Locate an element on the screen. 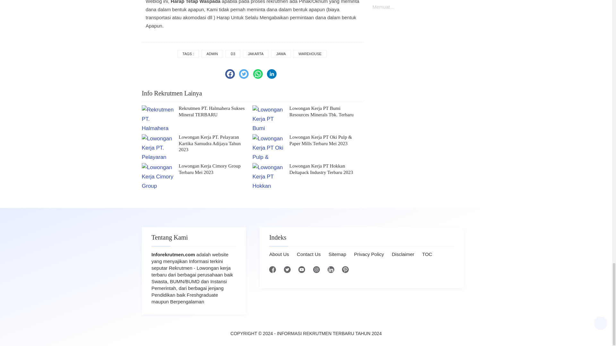 This screenshot has height=346, width=616. D3 is located at coordinates (233, 54).